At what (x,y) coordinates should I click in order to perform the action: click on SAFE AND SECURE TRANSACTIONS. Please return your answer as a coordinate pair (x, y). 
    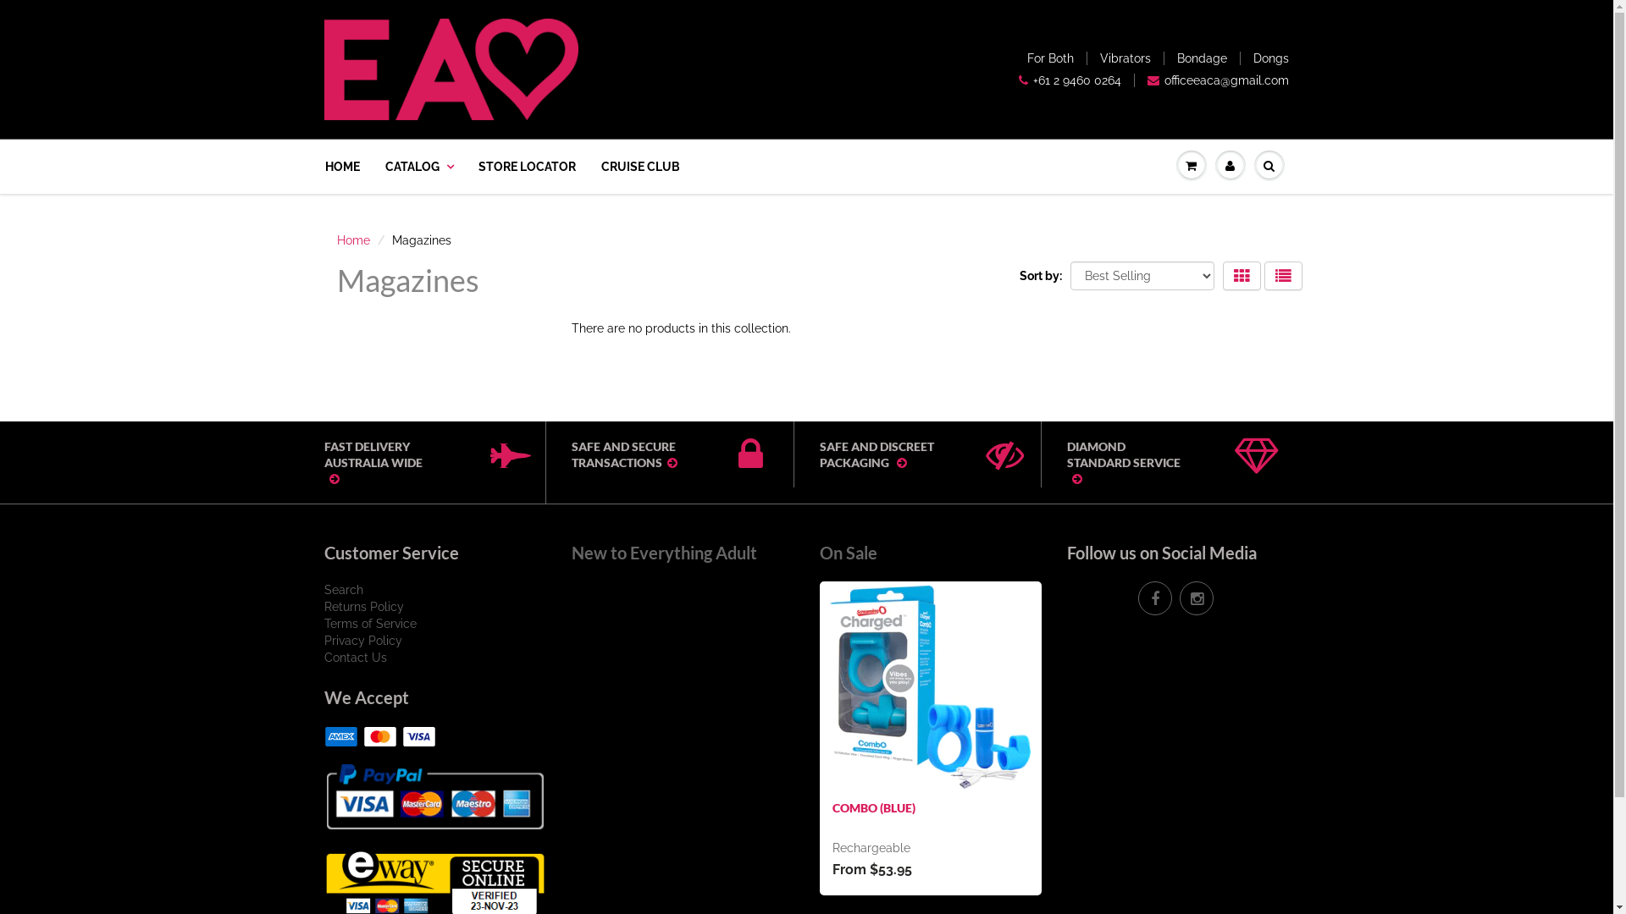
    Looking at the image, I should click on (657, 454).